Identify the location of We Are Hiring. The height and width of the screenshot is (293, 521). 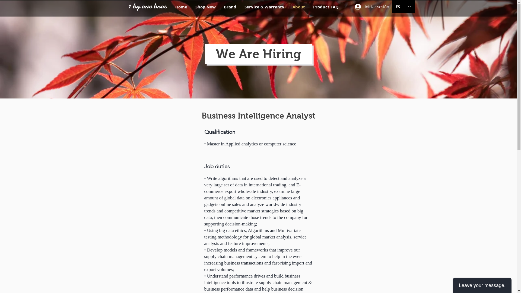
(258, 54).